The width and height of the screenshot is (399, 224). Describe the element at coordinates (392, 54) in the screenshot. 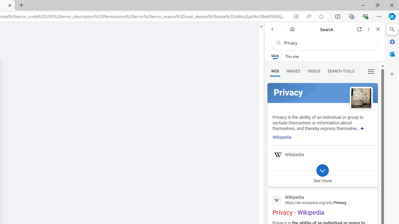

I see `Outlook` at that location.